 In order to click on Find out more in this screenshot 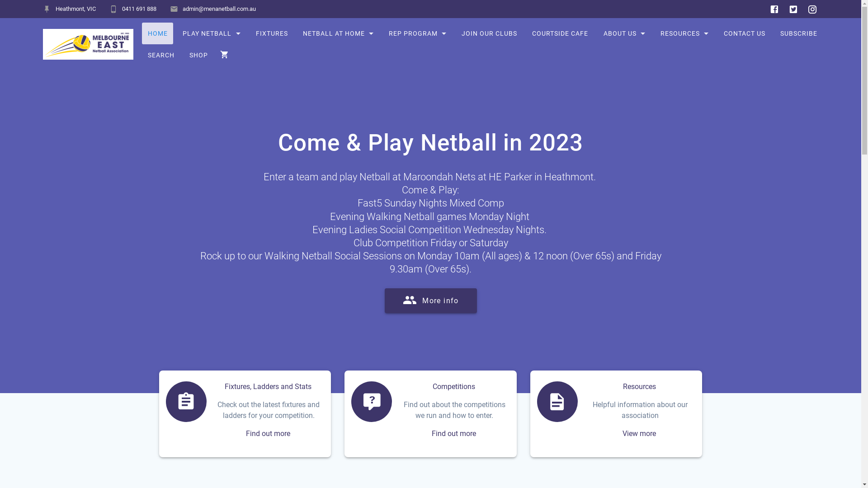, I will do `click(268, 434)`.